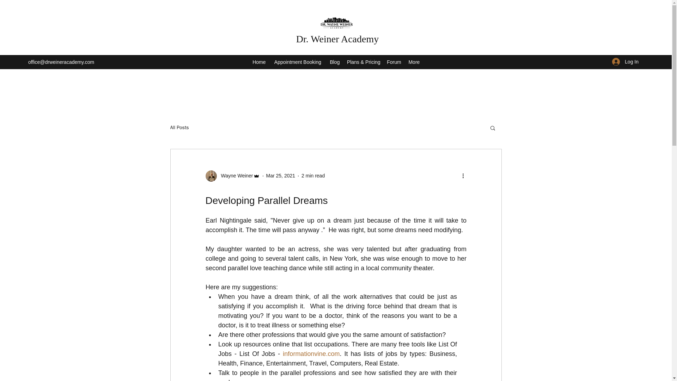  Describe the element at coordinates (179, 128) in the screenshot. I see `All Posts` at that location.